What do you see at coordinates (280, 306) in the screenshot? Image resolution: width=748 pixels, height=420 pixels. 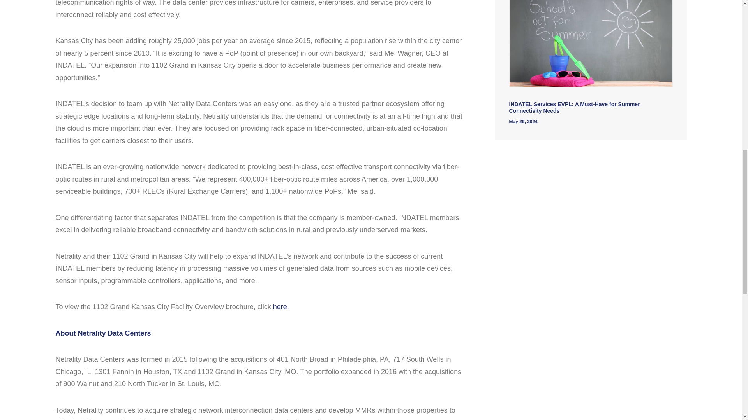 I see `here.` at bounding box center [280, 306].